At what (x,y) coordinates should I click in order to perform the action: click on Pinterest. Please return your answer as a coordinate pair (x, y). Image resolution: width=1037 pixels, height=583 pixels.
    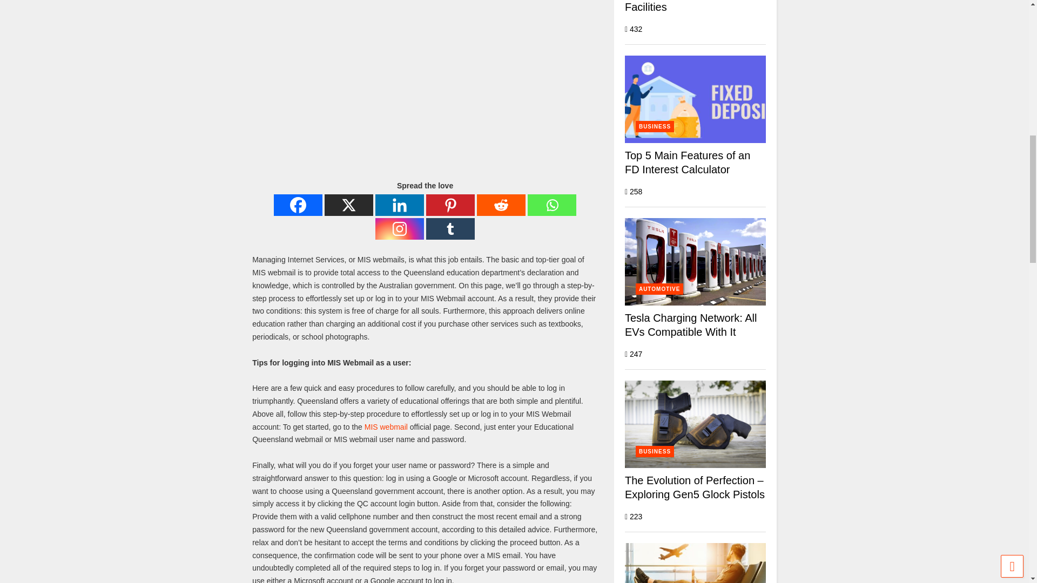
    Looking at the image, I should click on (450, 205).